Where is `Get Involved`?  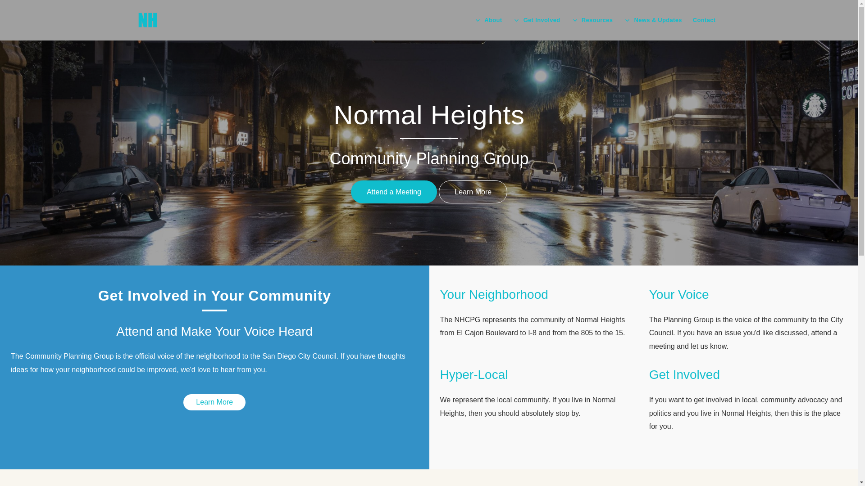
Get Involved is located at coordinates (542, 20).